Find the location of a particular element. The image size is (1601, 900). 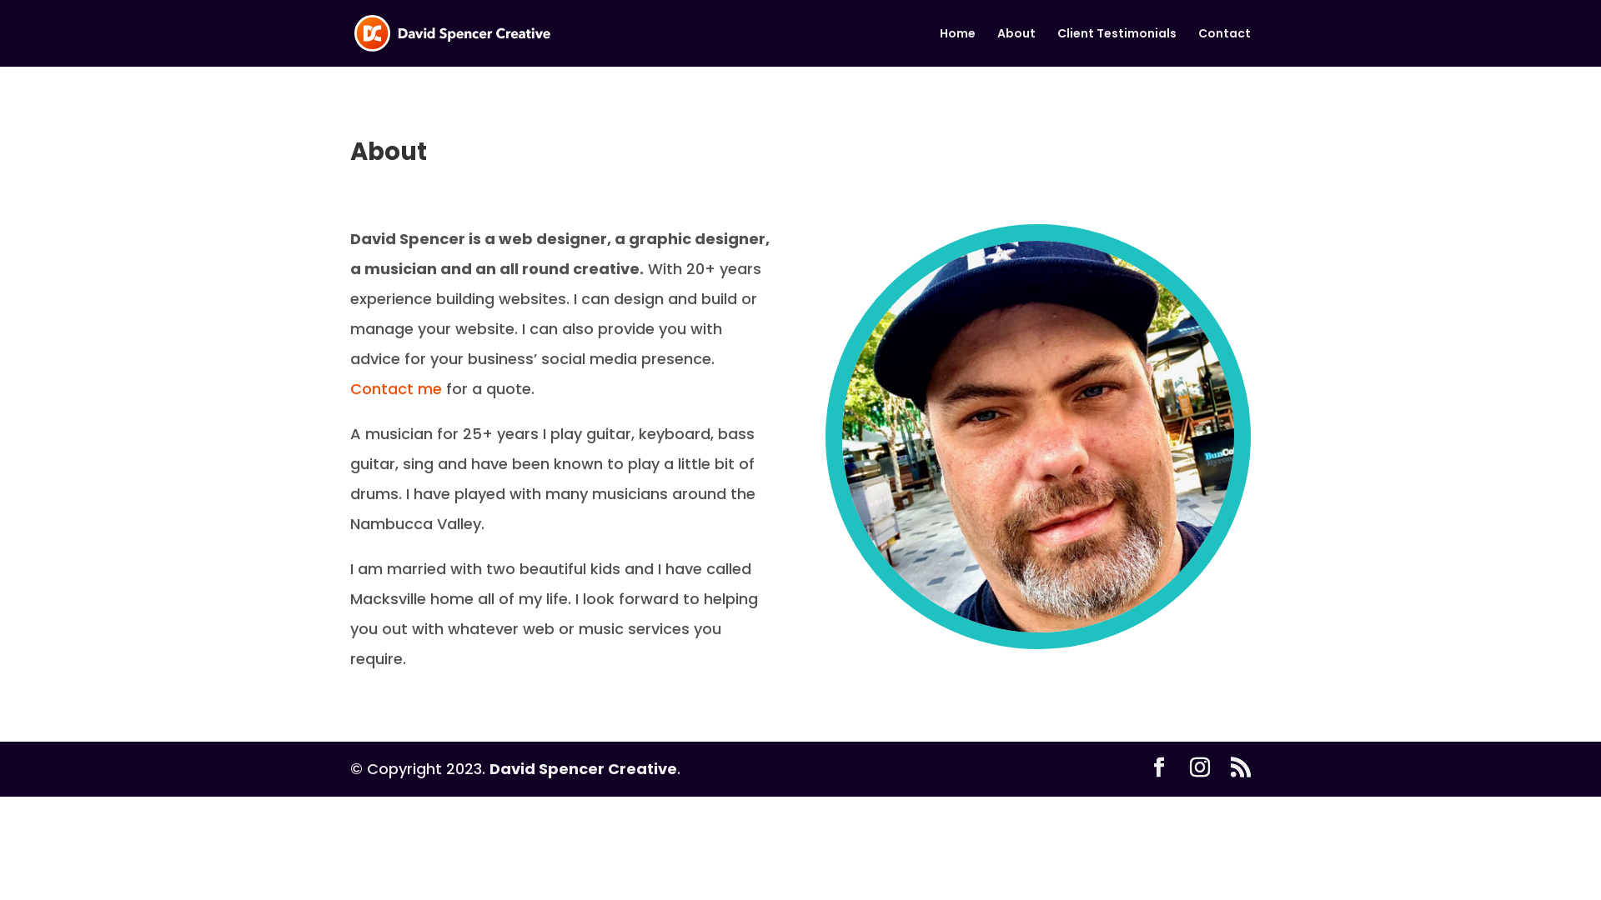

David Spencer Creative is located at coordinates (584, 768).